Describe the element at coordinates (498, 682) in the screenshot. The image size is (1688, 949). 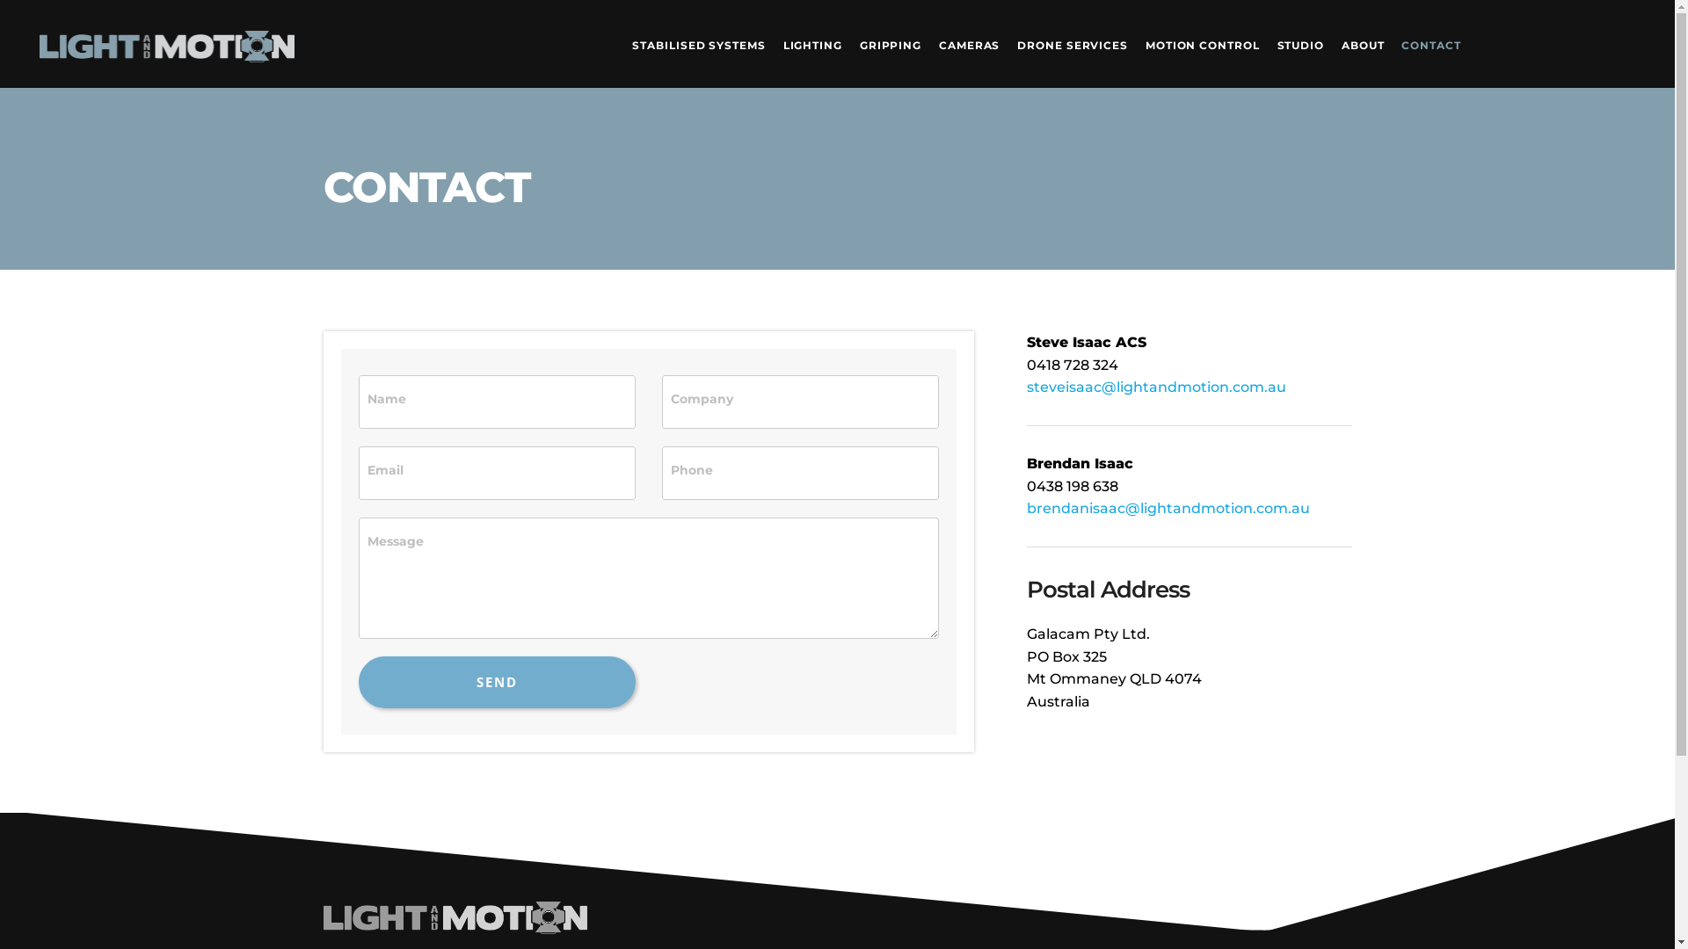
I see `SEND` at that location.